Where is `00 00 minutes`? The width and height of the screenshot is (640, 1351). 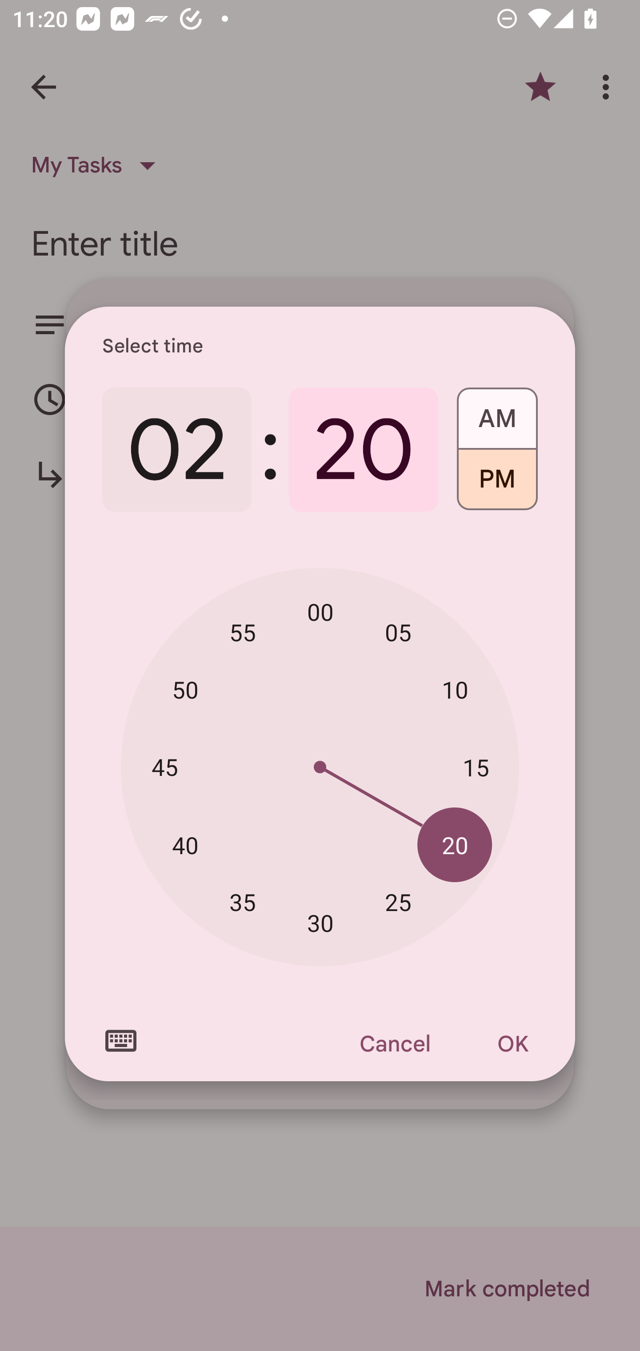 00 00 minutes is located at coordinates (320, 612).